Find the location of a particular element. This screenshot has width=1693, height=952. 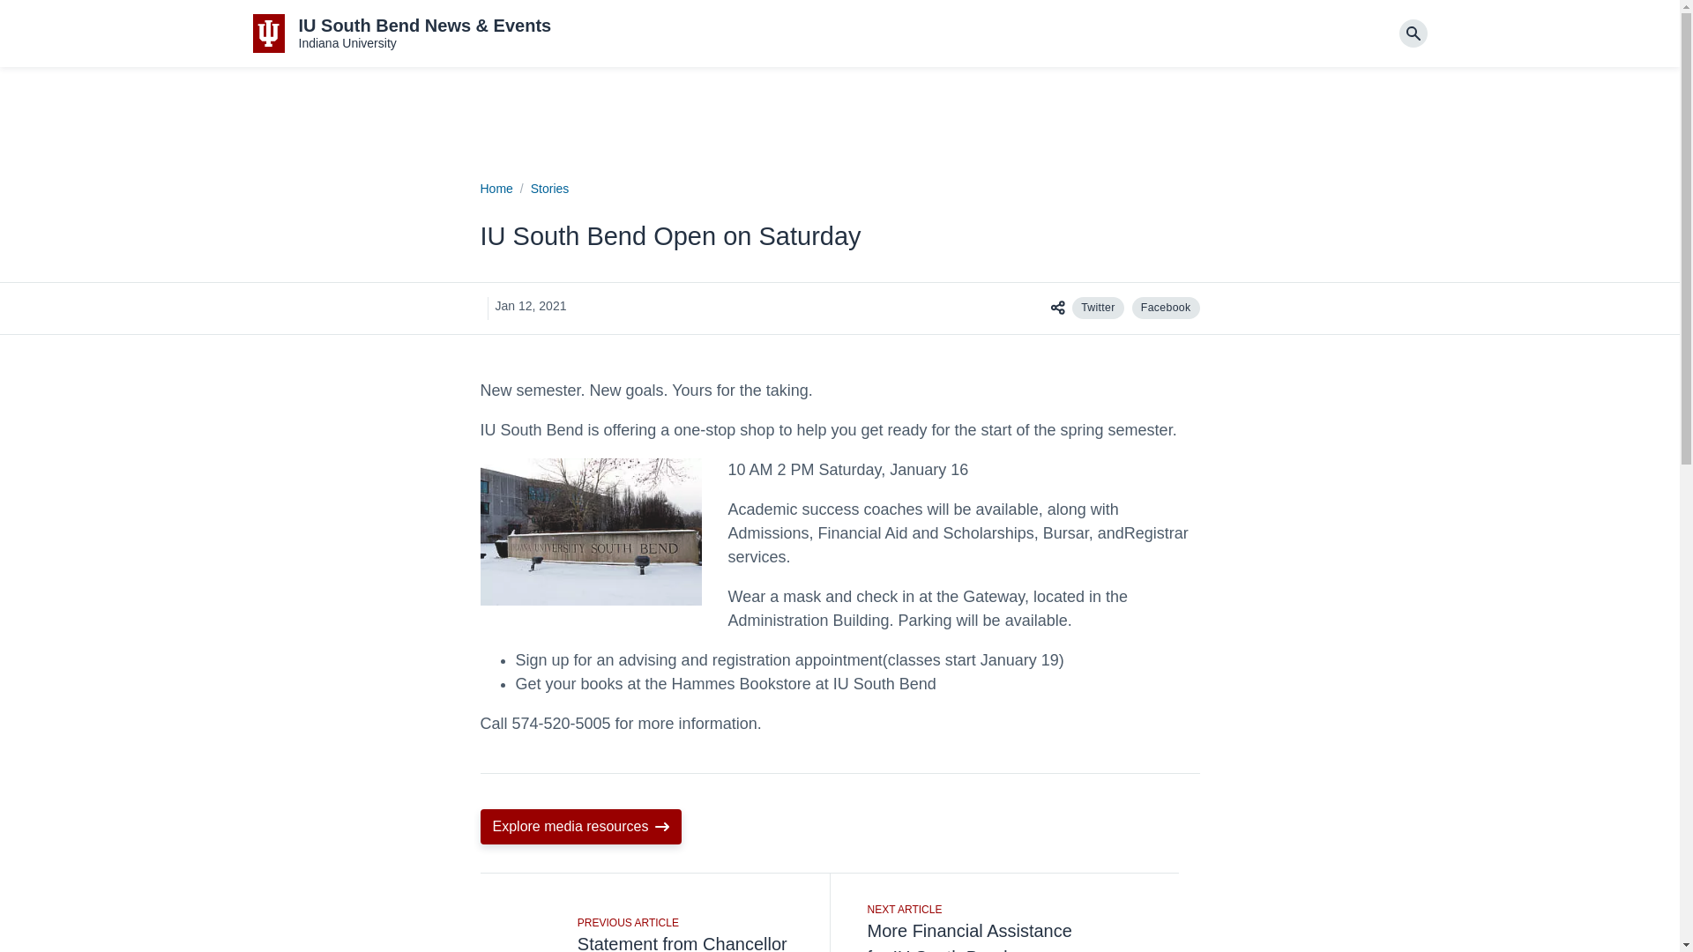

Stories is located at coordinates (550, 189).